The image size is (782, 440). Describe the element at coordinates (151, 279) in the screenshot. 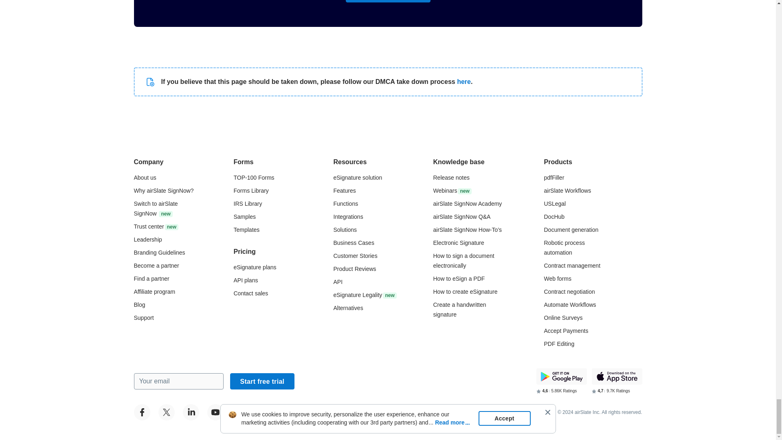

I see `Go to the partners page` at that location.